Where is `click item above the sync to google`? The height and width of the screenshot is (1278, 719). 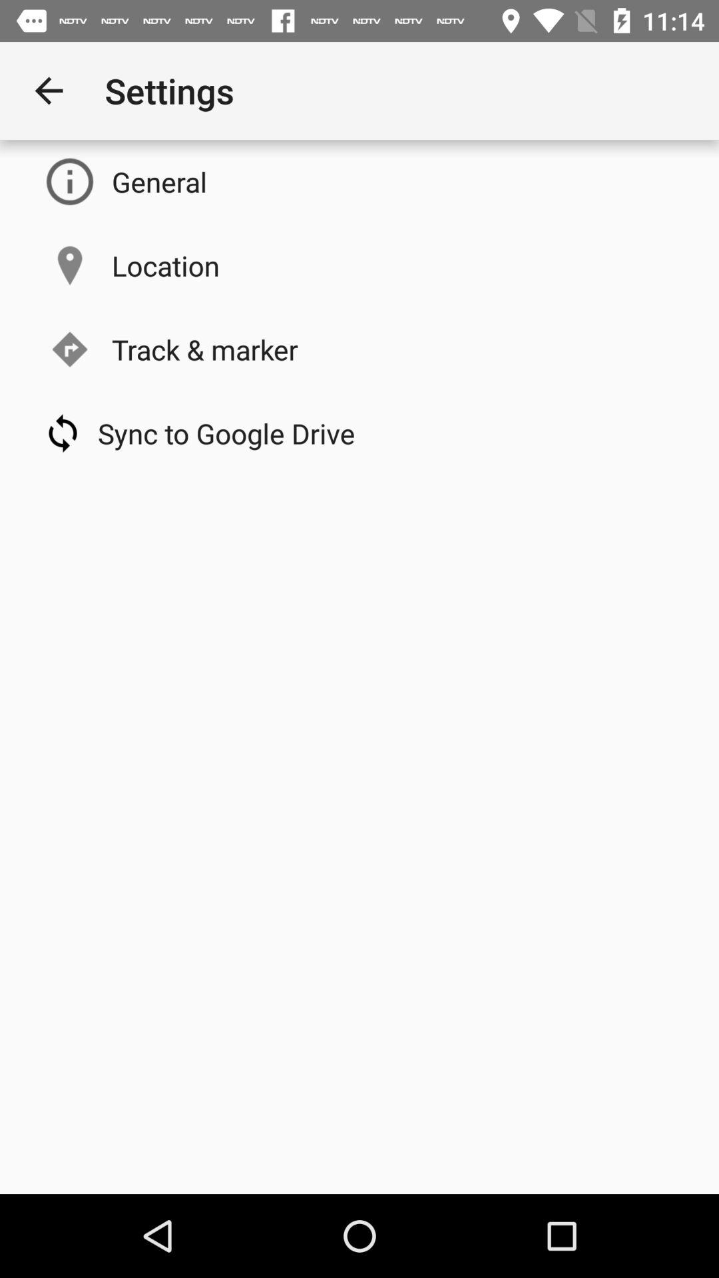
click item above the sync to google is located at coordinates (205, 349).